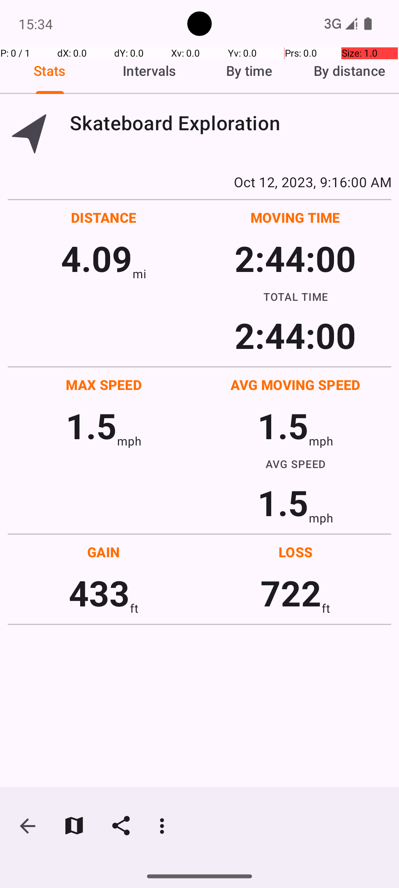  What do you see at coordinates (295, 258) in the screenshot?
I see `2:44:00` at bounding box center [295, 258].